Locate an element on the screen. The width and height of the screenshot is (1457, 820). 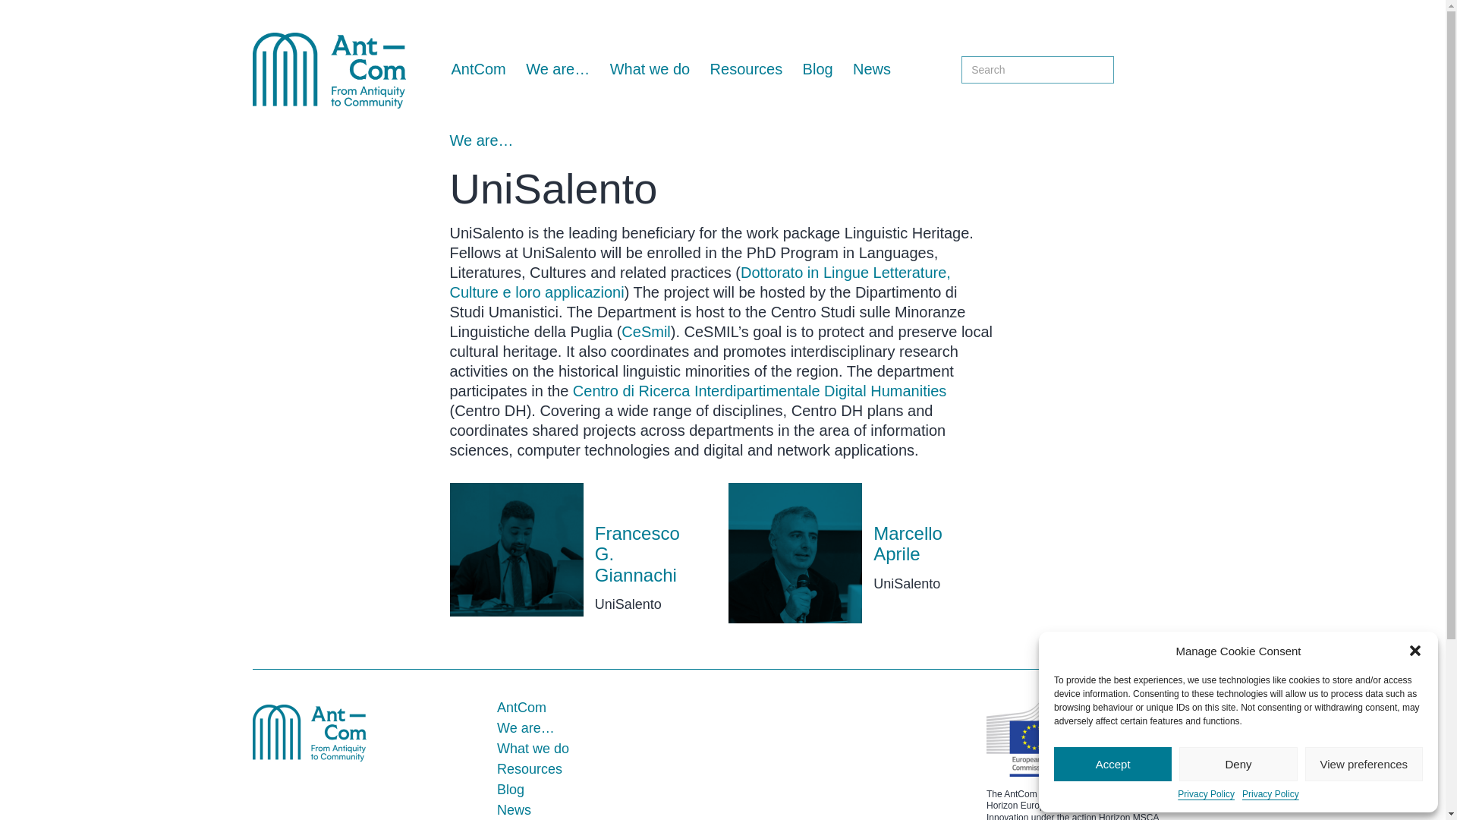
AntCom is located at coordinates (478, 68).